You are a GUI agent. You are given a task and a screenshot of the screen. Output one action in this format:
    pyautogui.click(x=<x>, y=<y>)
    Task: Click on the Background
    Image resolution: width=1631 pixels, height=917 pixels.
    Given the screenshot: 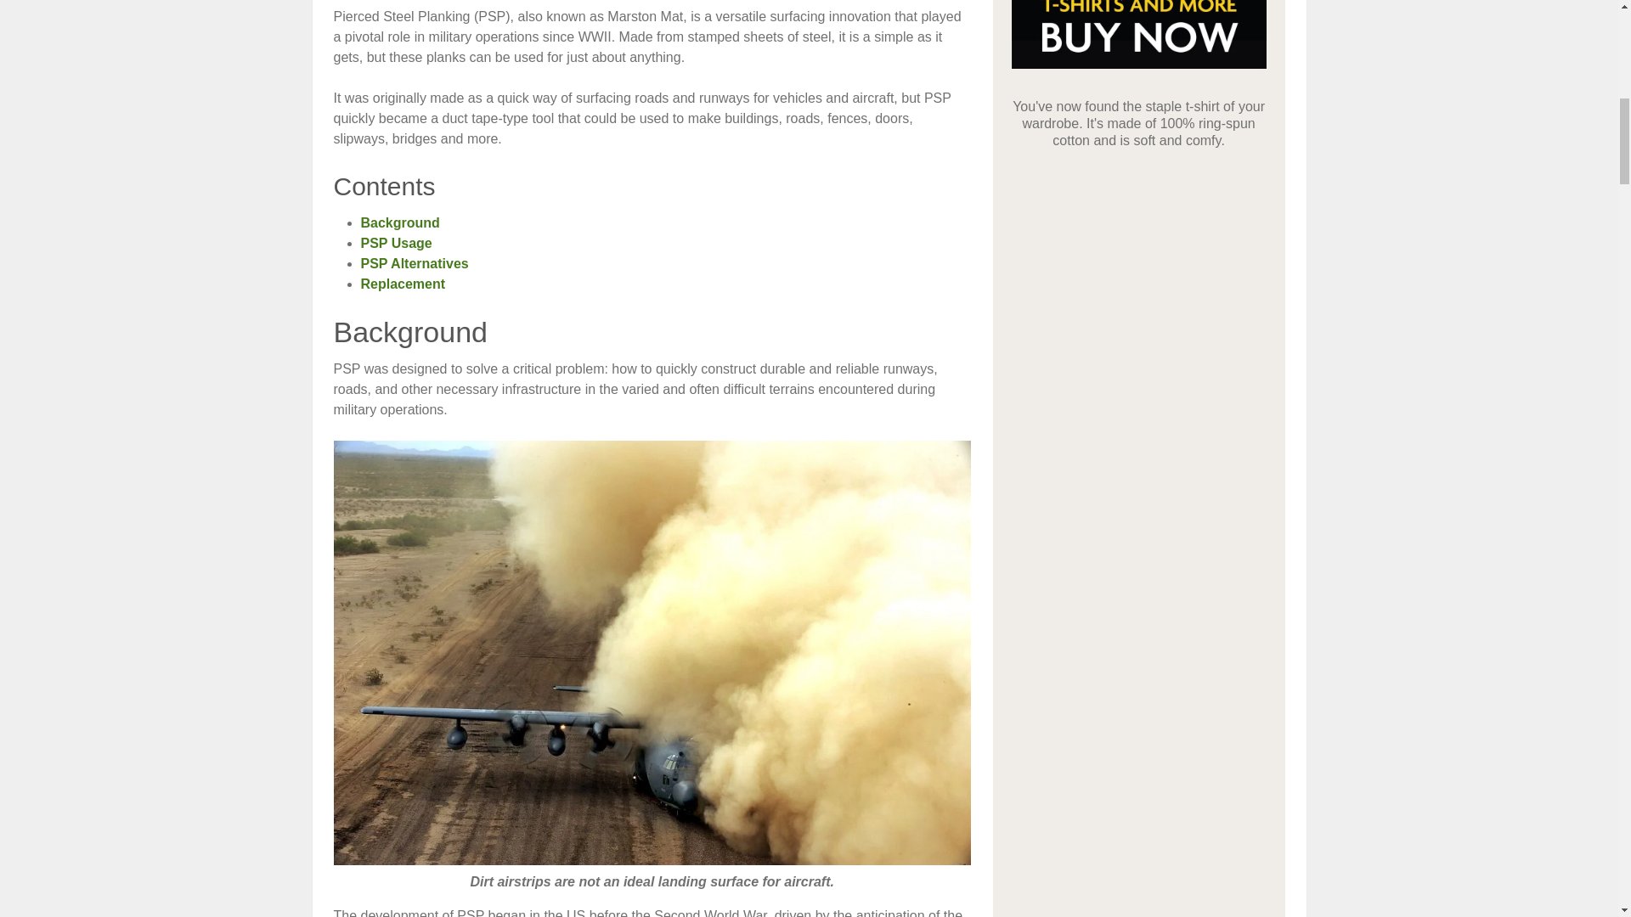 What is the action you would take?
    pyautogui.click(x=399, y=222)
    